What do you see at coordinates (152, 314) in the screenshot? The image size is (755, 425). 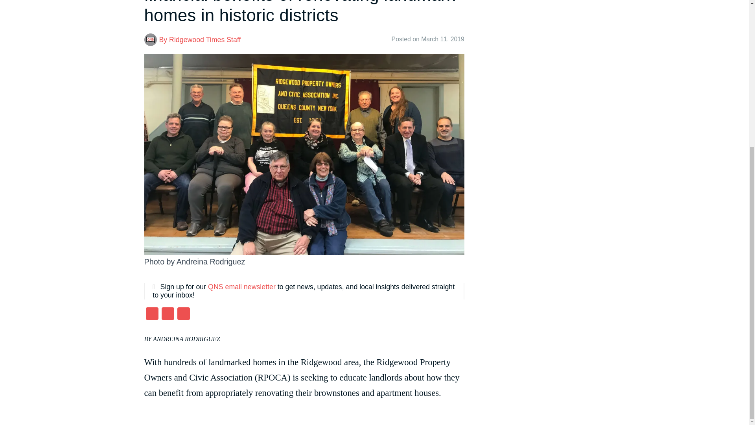 I see `Facebook` at bounding box center [152, 314].